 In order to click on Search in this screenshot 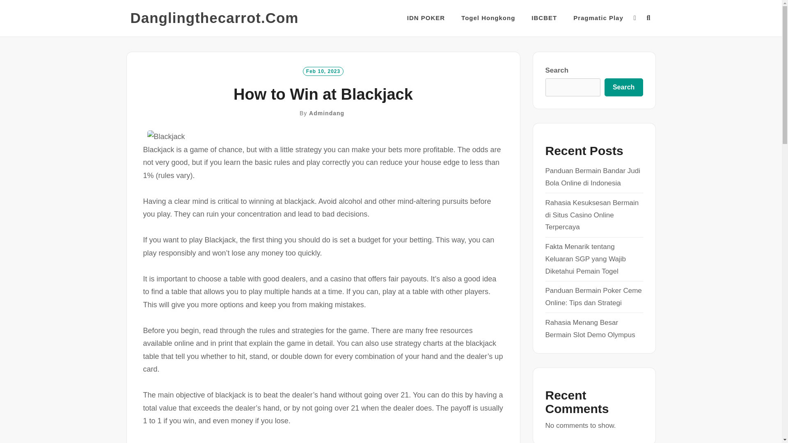, I will do `click(623, 87)`.